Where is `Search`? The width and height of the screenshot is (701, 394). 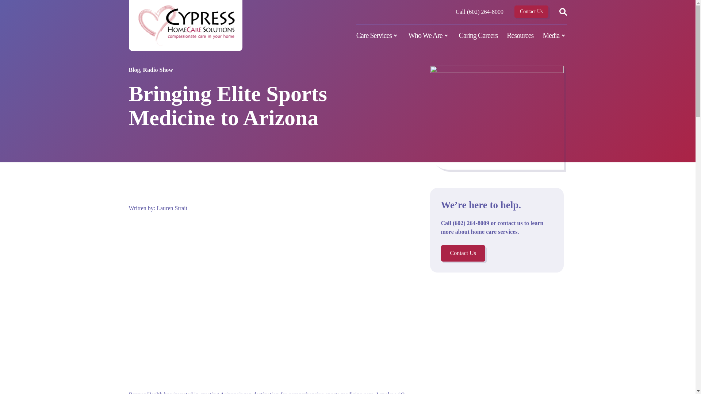
Search is located at coordinates (563, 12).